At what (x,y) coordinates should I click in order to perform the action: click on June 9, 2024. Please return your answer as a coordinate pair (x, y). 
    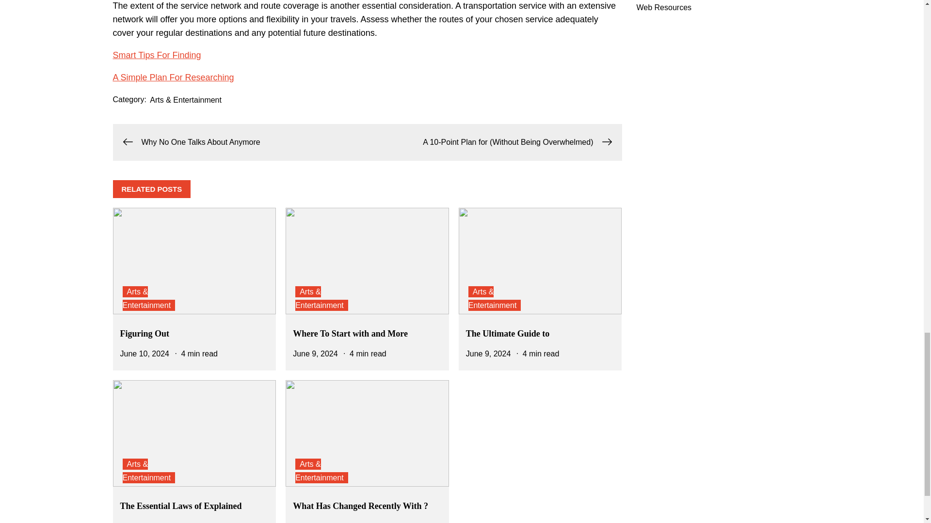
    Looking at the image, I should click on (315, 354).